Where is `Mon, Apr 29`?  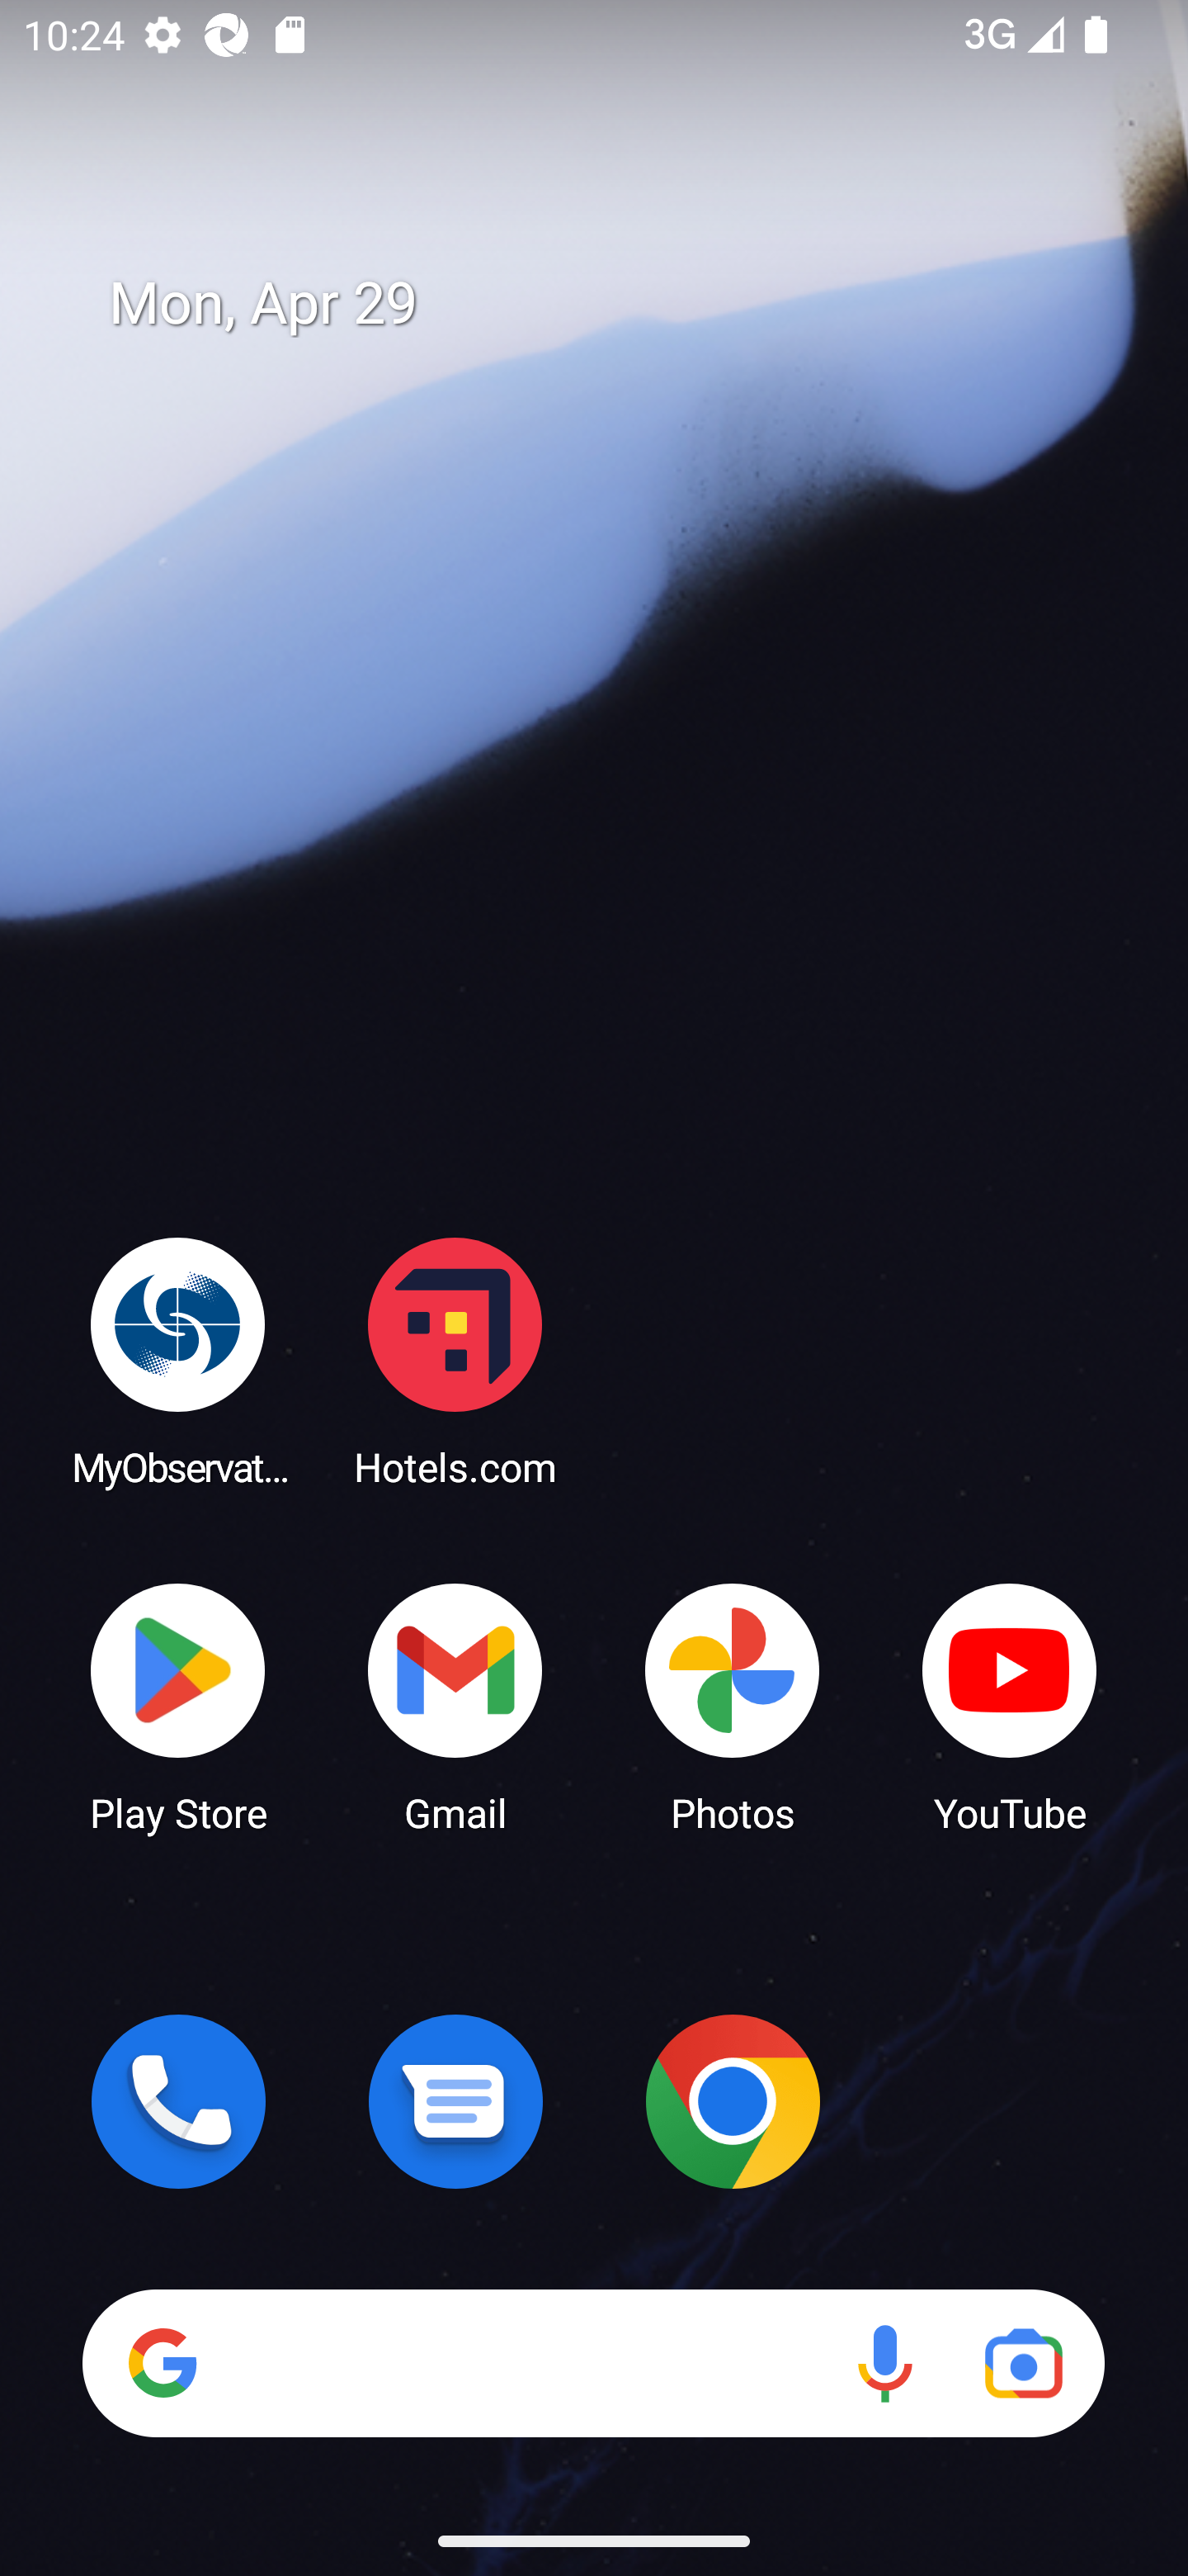 Mon, Apr 29 is located at coordinates (617, 304).